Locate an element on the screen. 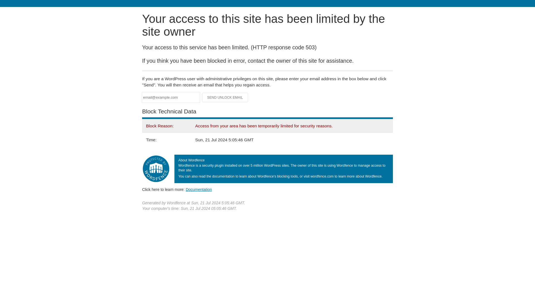 This screenshot has height=301, width=535. Documentation is located at coordinates (199, 189).